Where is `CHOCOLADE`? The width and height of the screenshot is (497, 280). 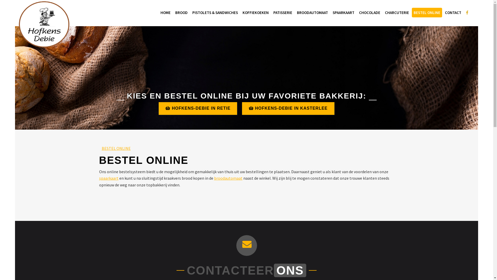
CHOCOLADE is located at coordinates (370, 12).